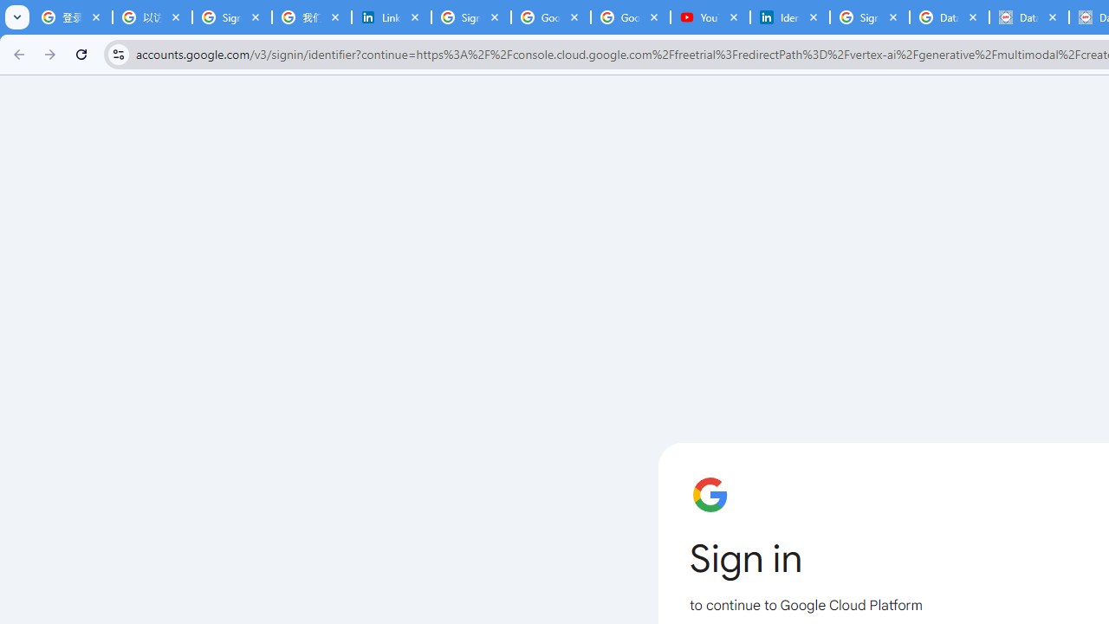 Image resolution: width=1109 pixels, height=624 pixels. I want to click on Sign in - Google Accounts, so click(471, 17).